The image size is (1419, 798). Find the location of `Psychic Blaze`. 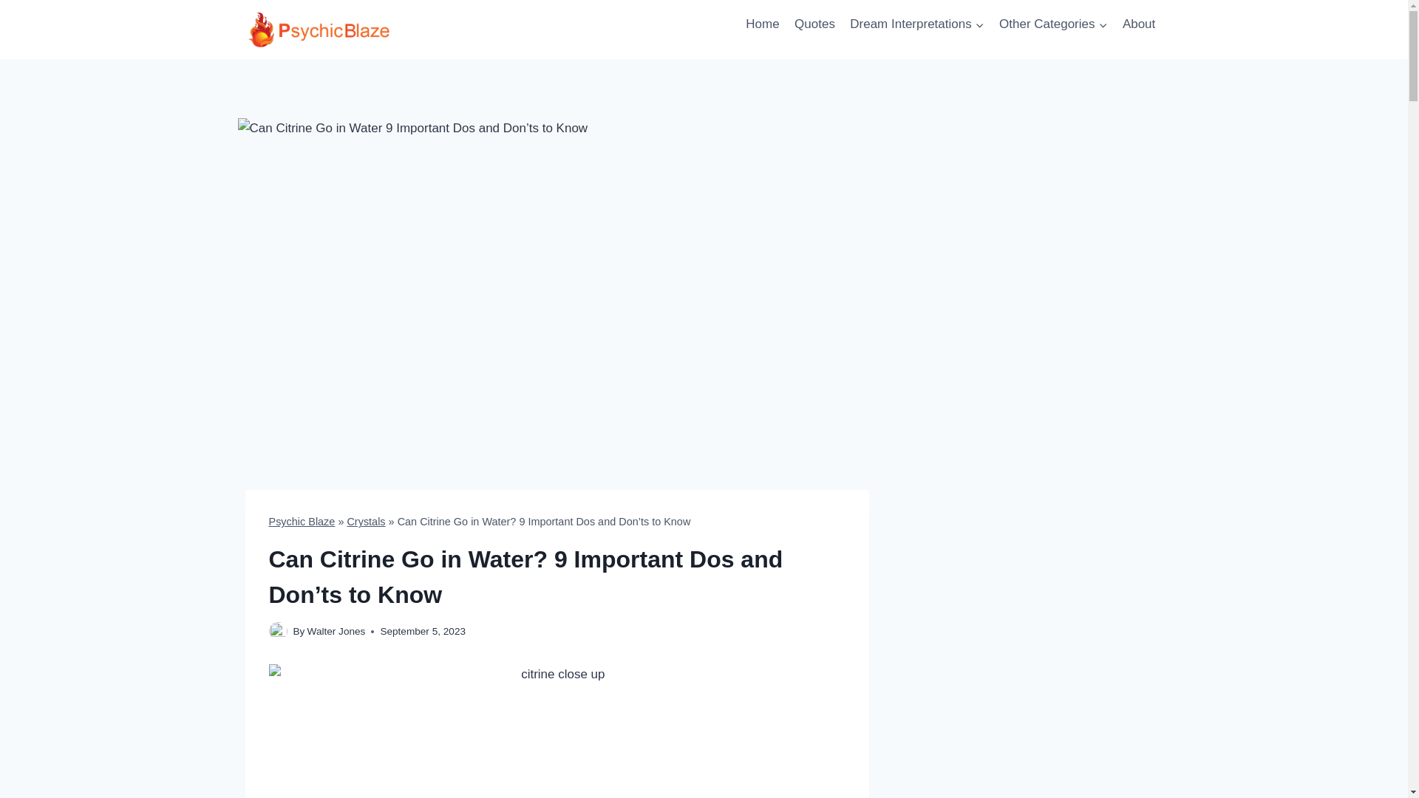

Psychic Blaze is located at coordinates (302, 521).